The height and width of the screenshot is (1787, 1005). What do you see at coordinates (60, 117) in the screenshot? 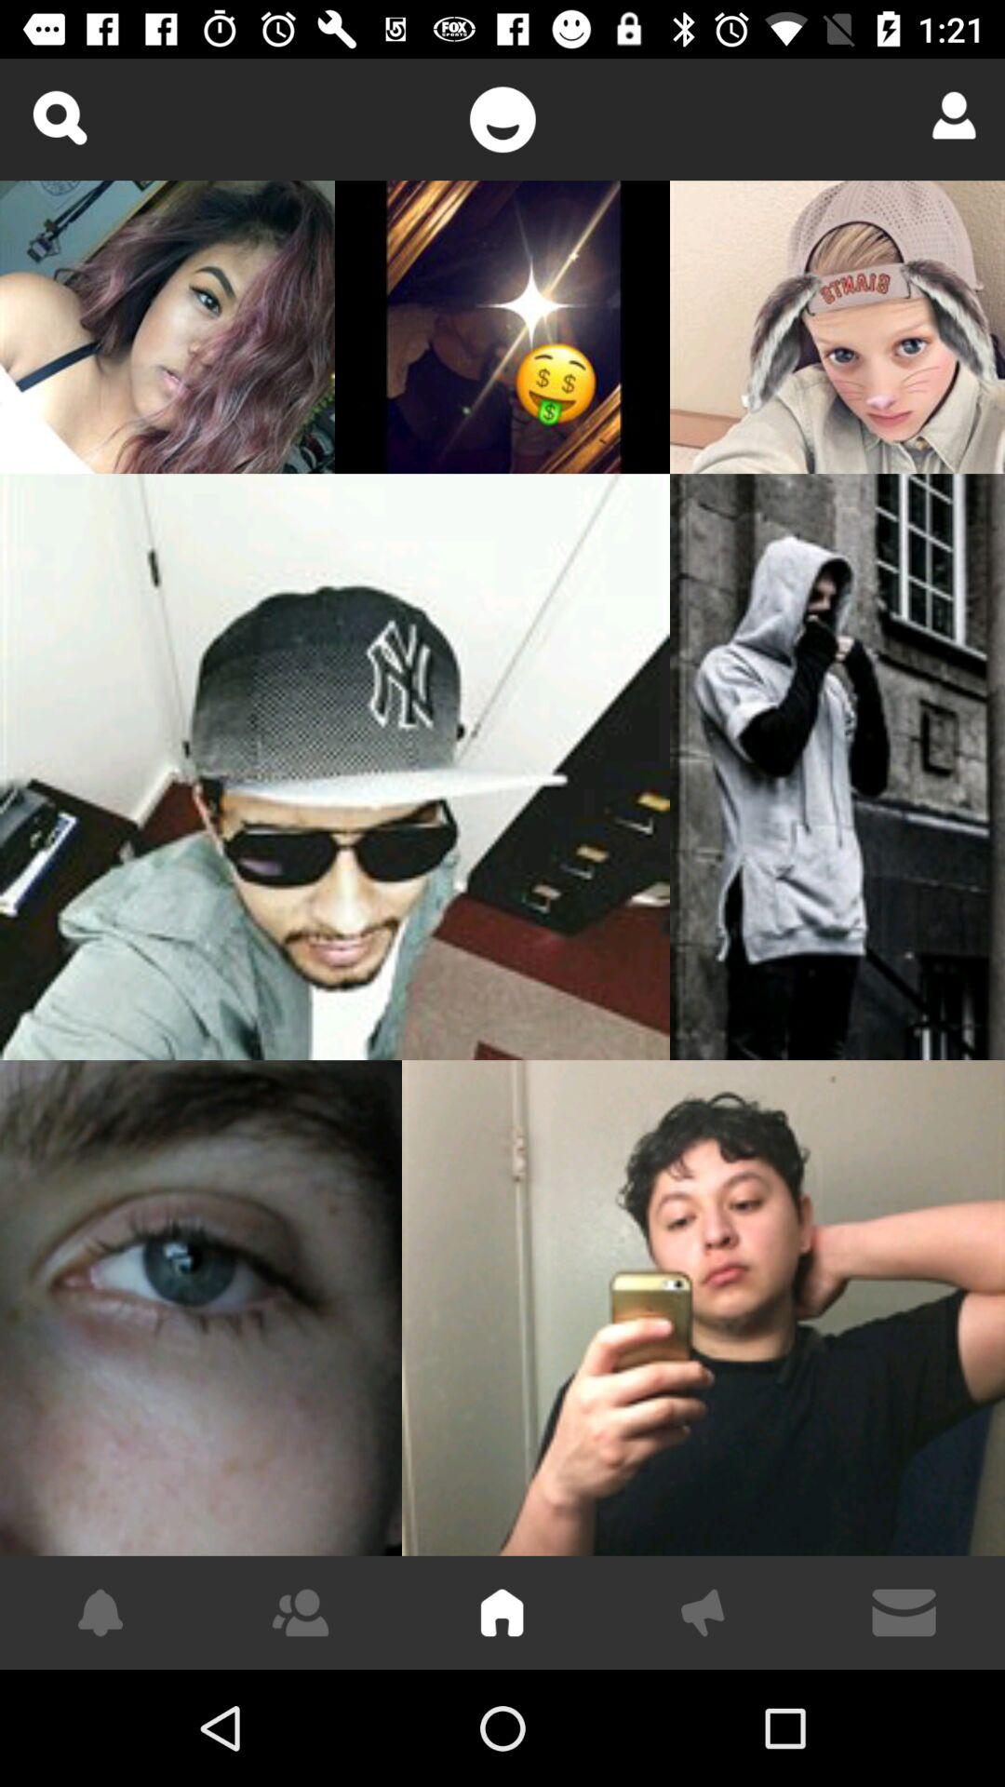
I see `zoom in` at bounding box center [60, 117].